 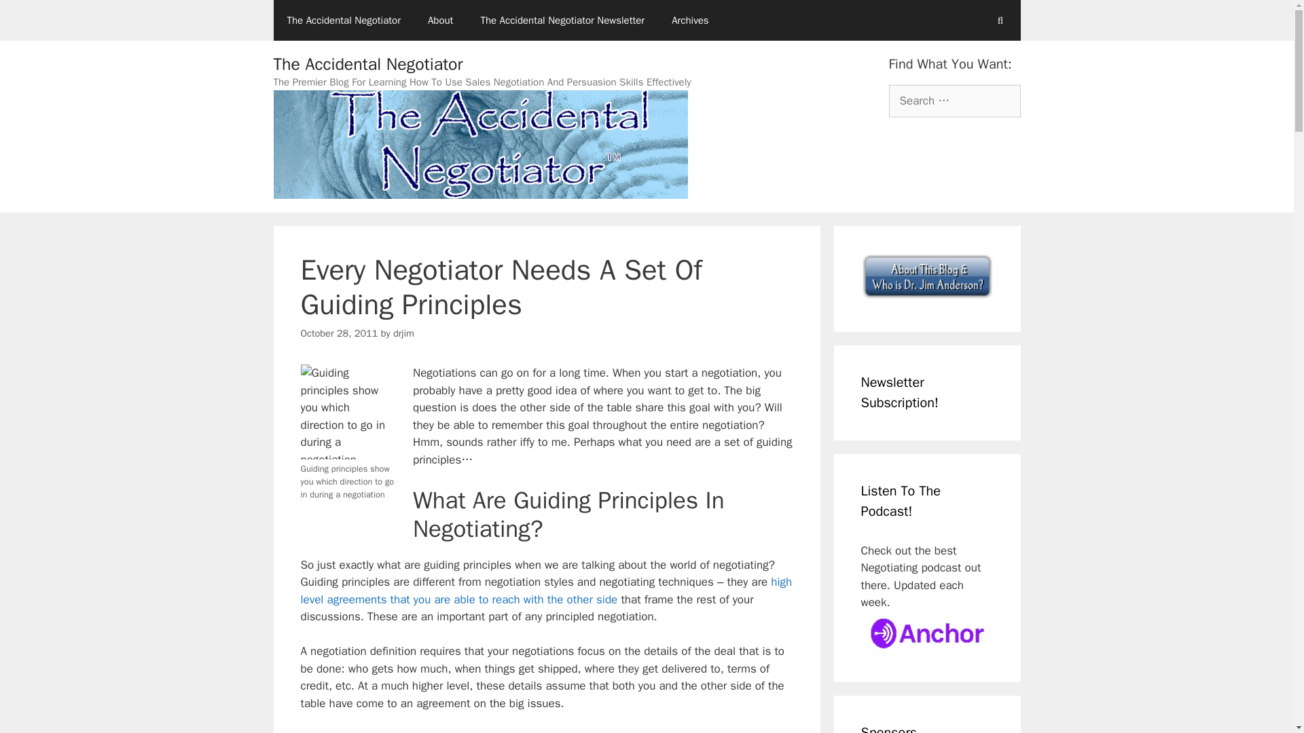 What do you see at coordinates (342, 20) in the screenshot?
I see `The Accidental Negotiator` at bounding box center [342, 20].